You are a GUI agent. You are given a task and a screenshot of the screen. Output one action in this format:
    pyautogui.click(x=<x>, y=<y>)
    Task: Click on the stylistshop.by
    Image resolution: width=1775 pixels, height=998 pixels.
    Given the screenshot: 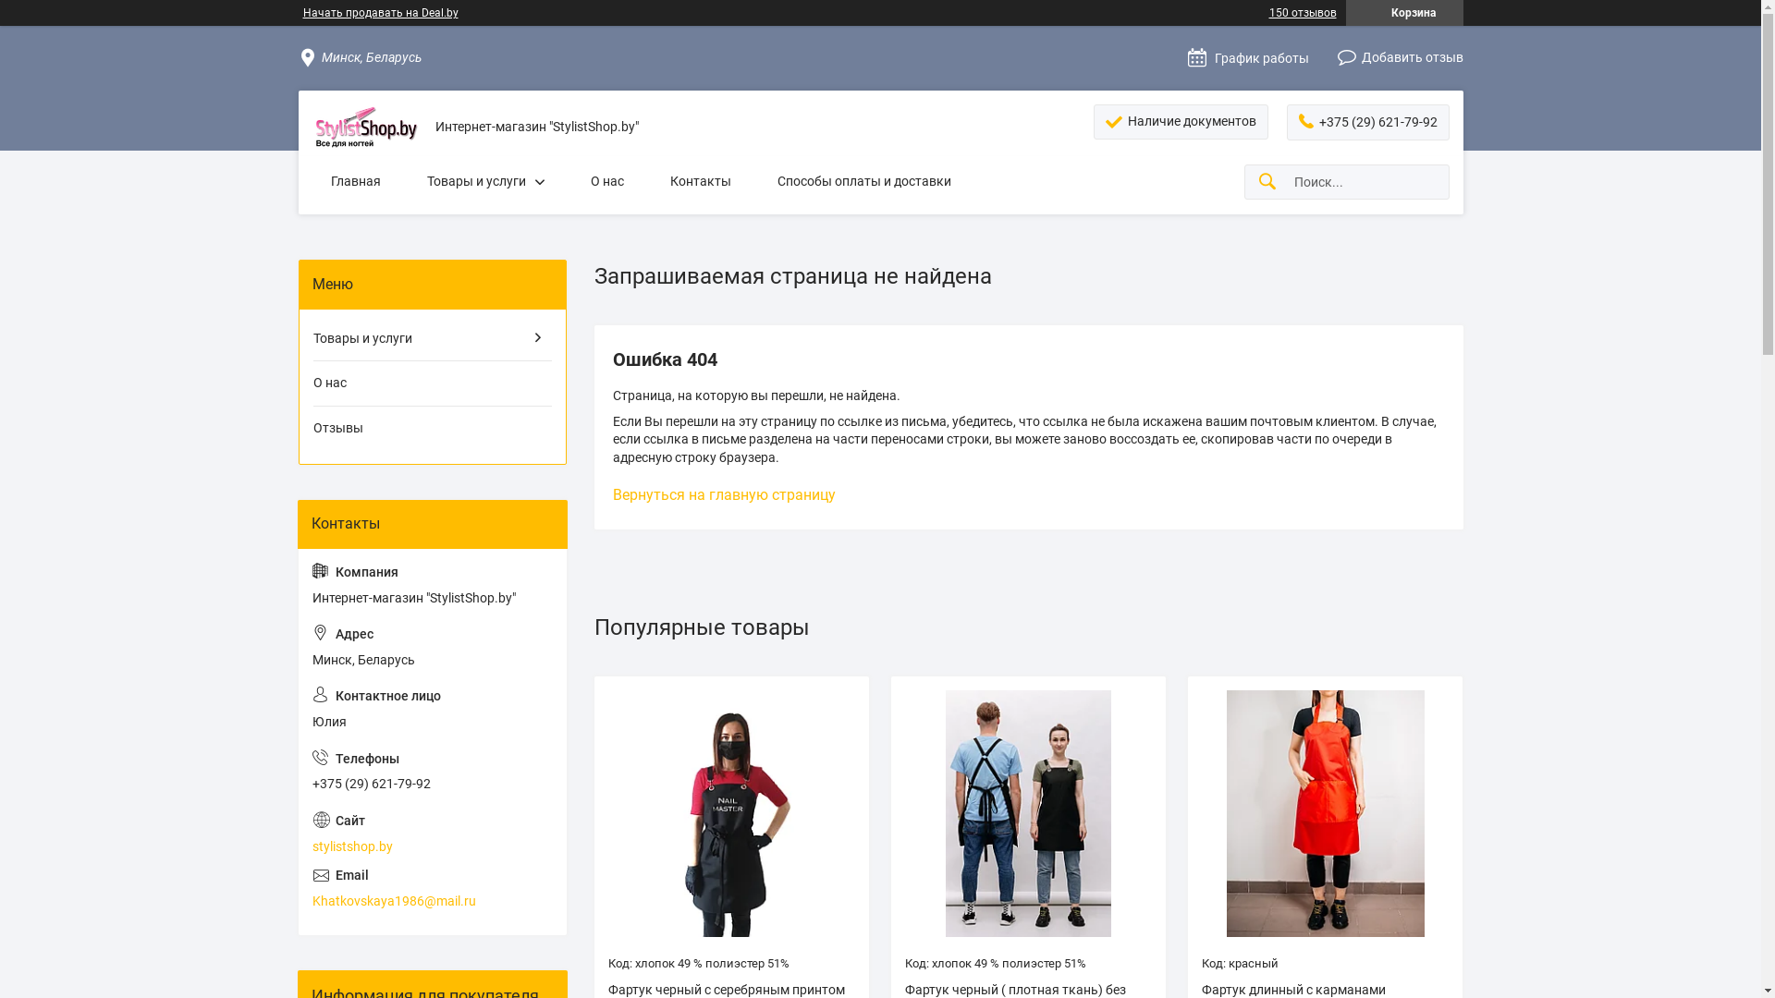 What is the action you would take?
    pyautogui.click(x=433, y=834)
    